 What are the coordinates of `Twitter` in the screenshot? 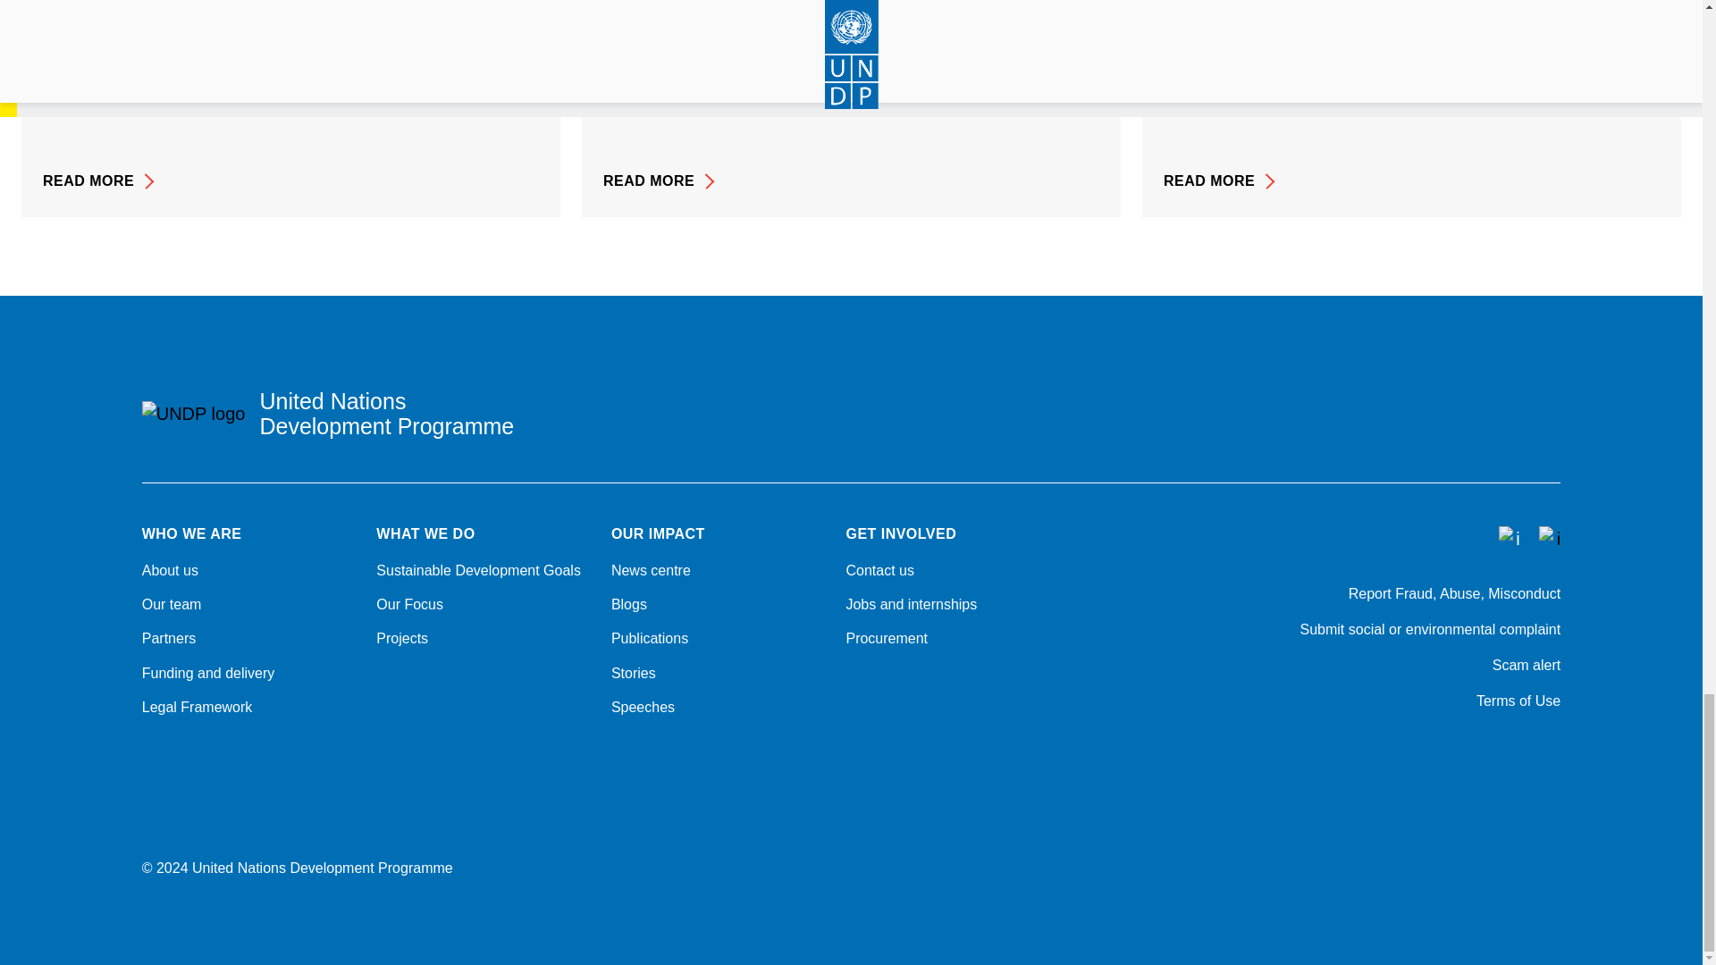 It's located at (1412, 749).